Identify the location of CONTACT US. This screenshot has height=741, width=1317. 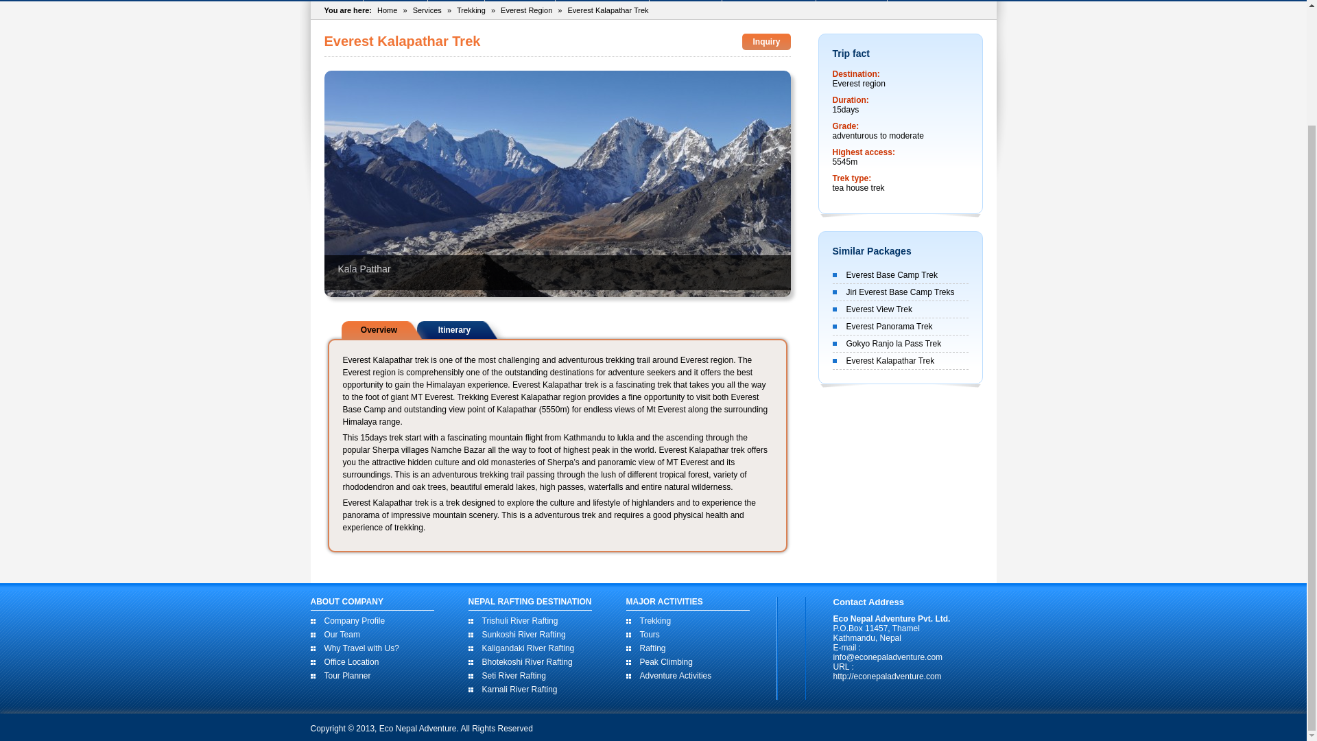
(927, 1).